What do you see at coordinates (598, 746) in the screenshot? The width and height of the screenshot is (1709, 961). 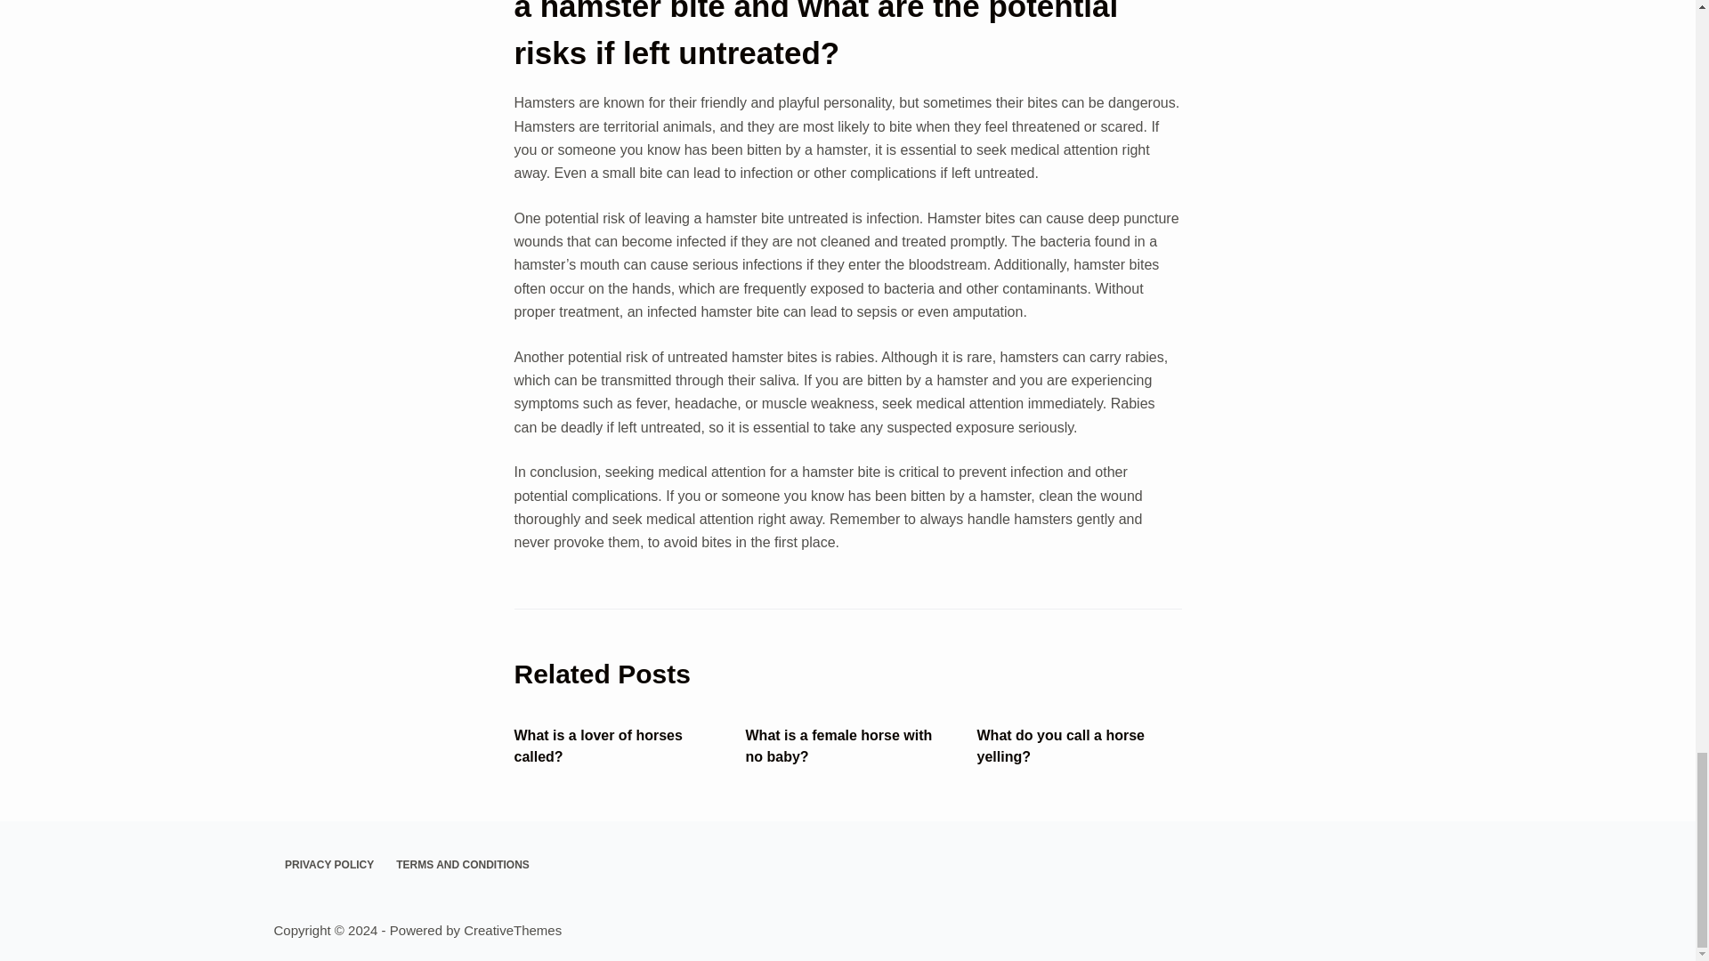 I see `What is a lover of horses called?` at bounding box center [598, 746].